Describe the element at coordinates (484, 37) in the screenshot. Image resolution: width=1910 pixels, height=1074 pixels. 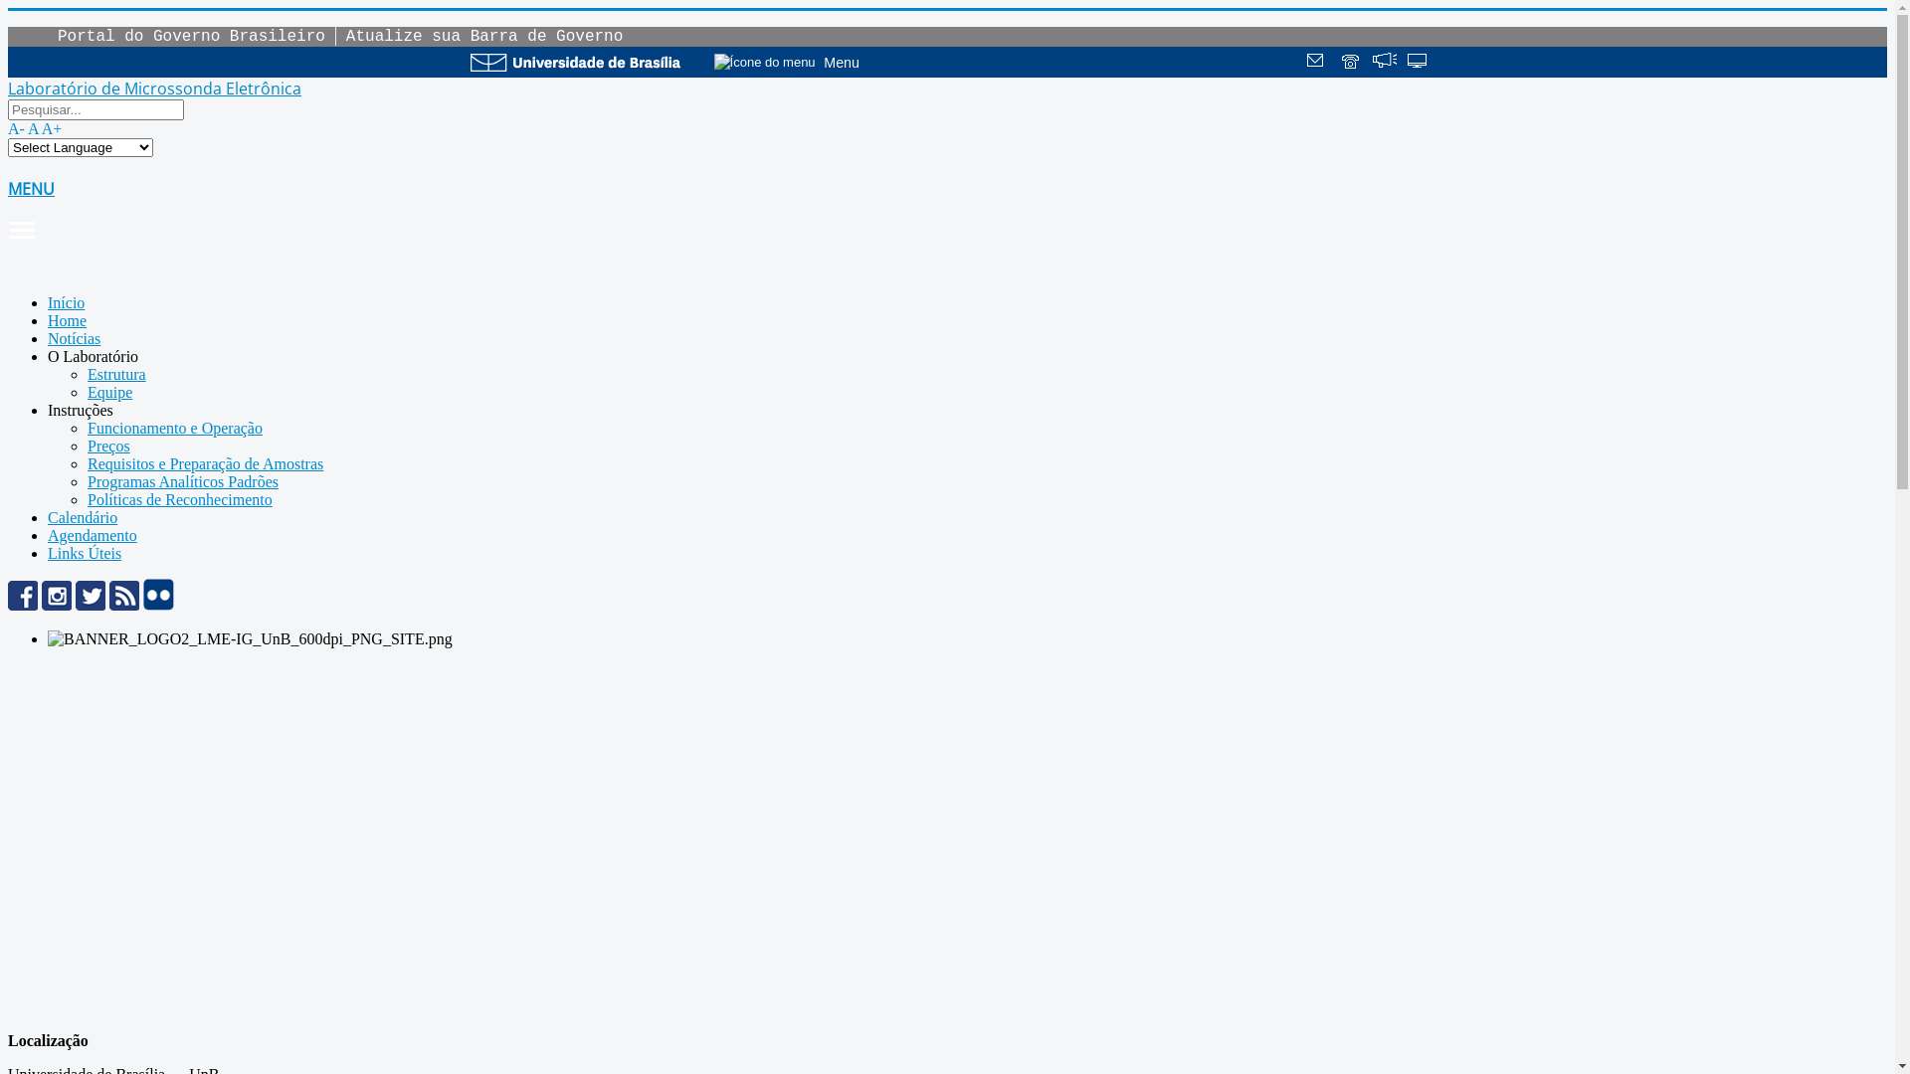
I see `Atualize sua Barra de Governo` at that location.